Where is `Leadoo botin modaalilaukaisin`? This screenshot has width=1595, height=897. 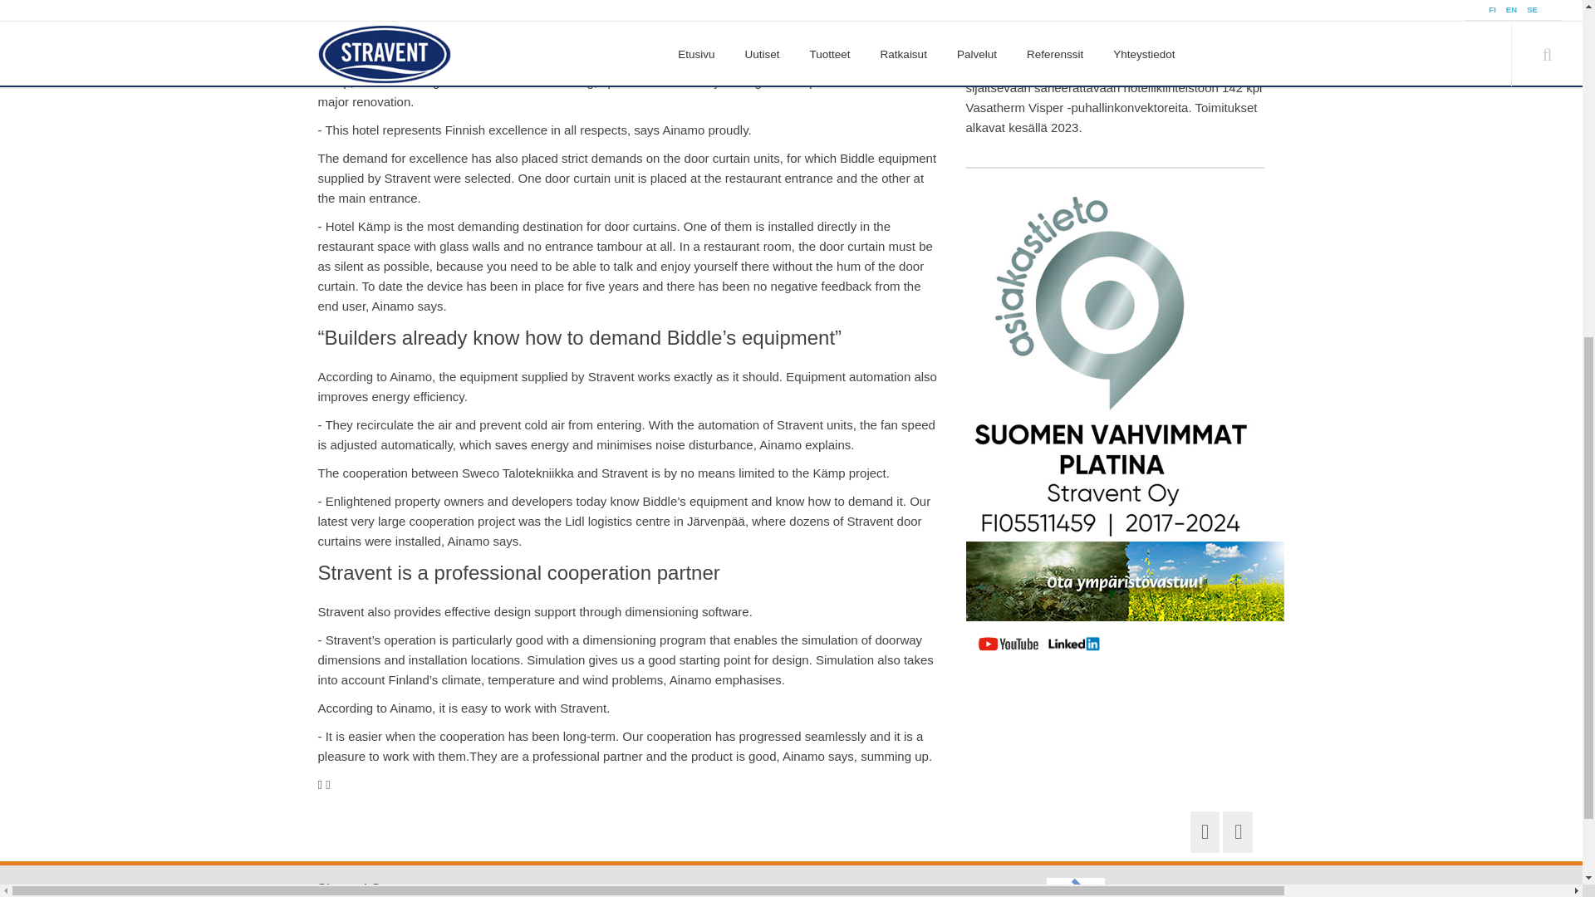
Leadoo botin modaalilaukaisin is located at coordinates (1439, 51).